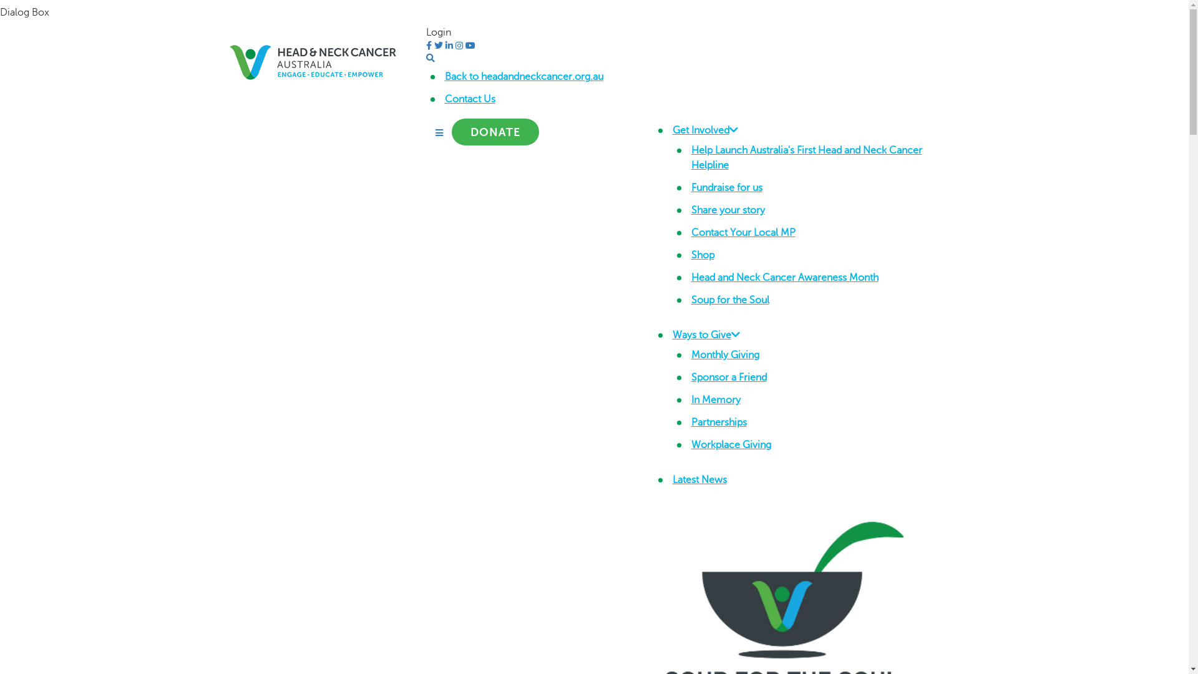  I want to click on Partnerships, so click(719, 422).